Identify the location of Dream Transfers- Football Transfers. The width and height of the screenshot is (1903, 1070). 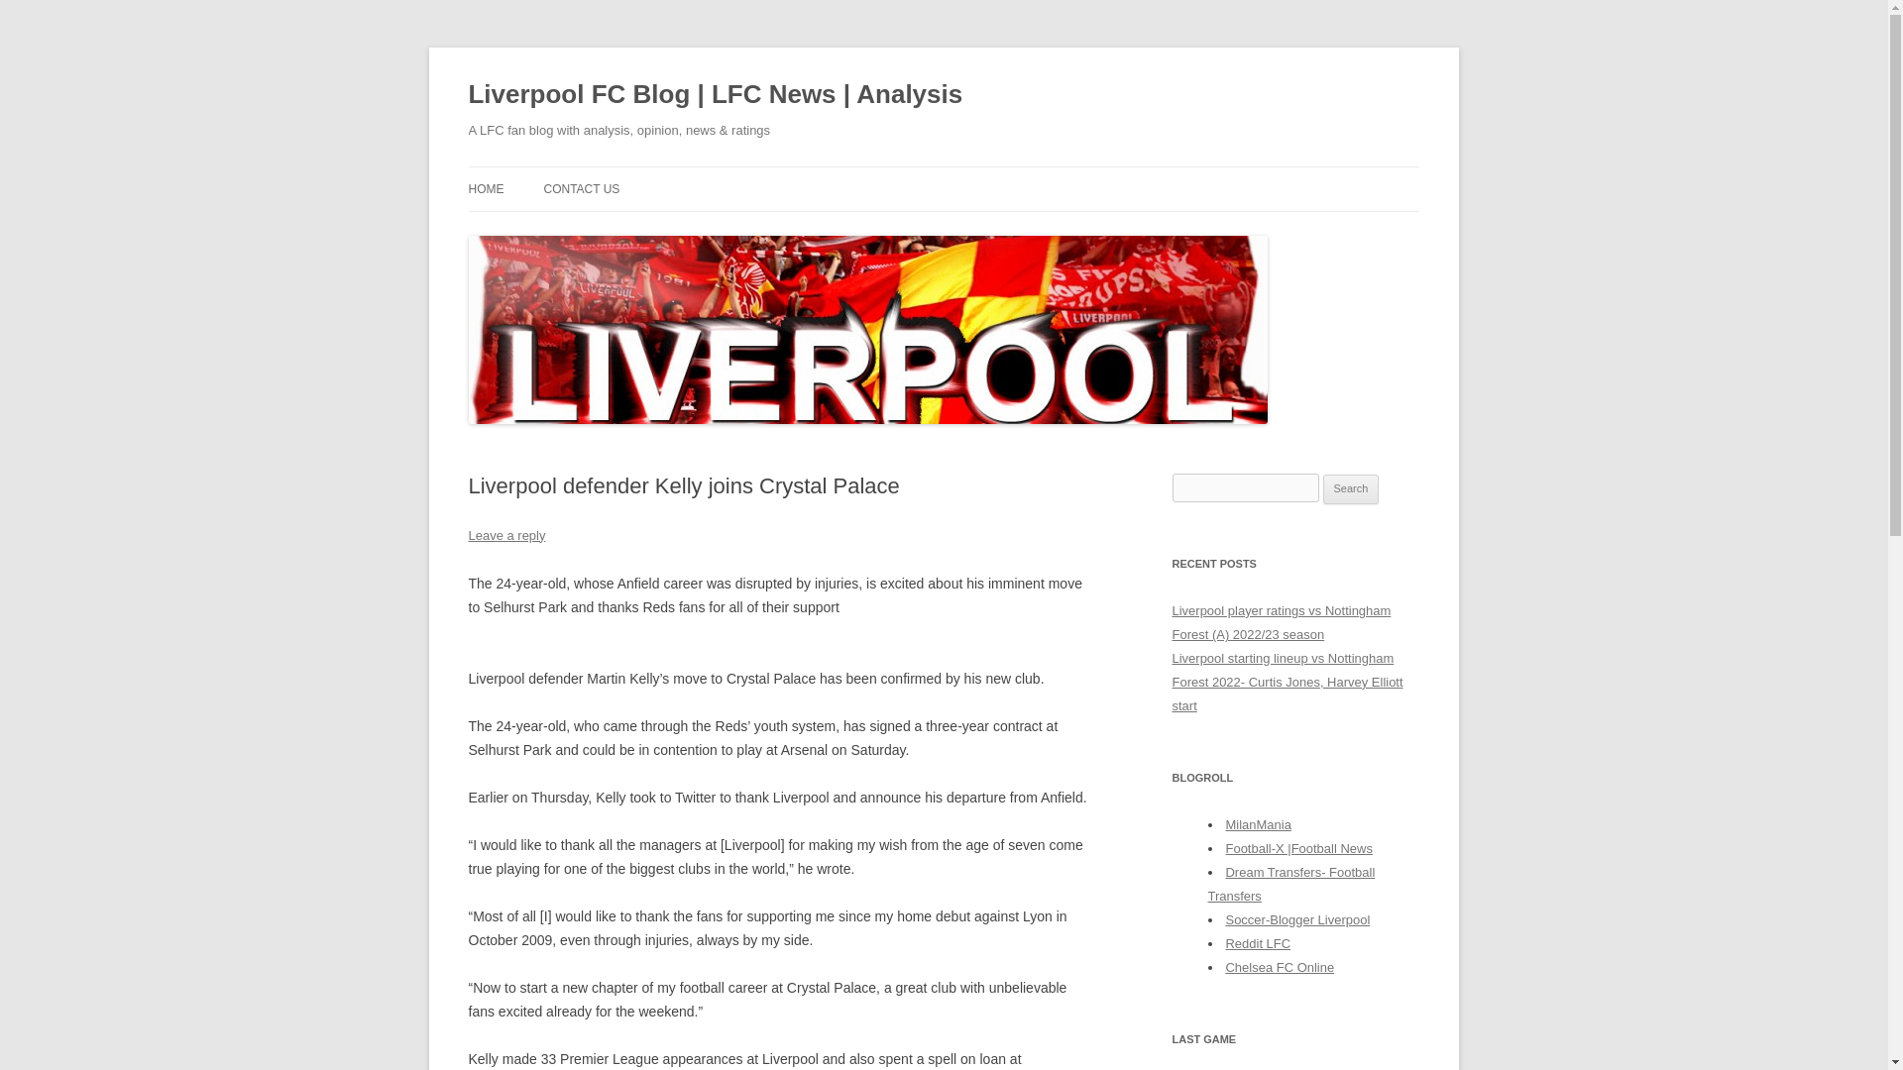
(1290, 884).